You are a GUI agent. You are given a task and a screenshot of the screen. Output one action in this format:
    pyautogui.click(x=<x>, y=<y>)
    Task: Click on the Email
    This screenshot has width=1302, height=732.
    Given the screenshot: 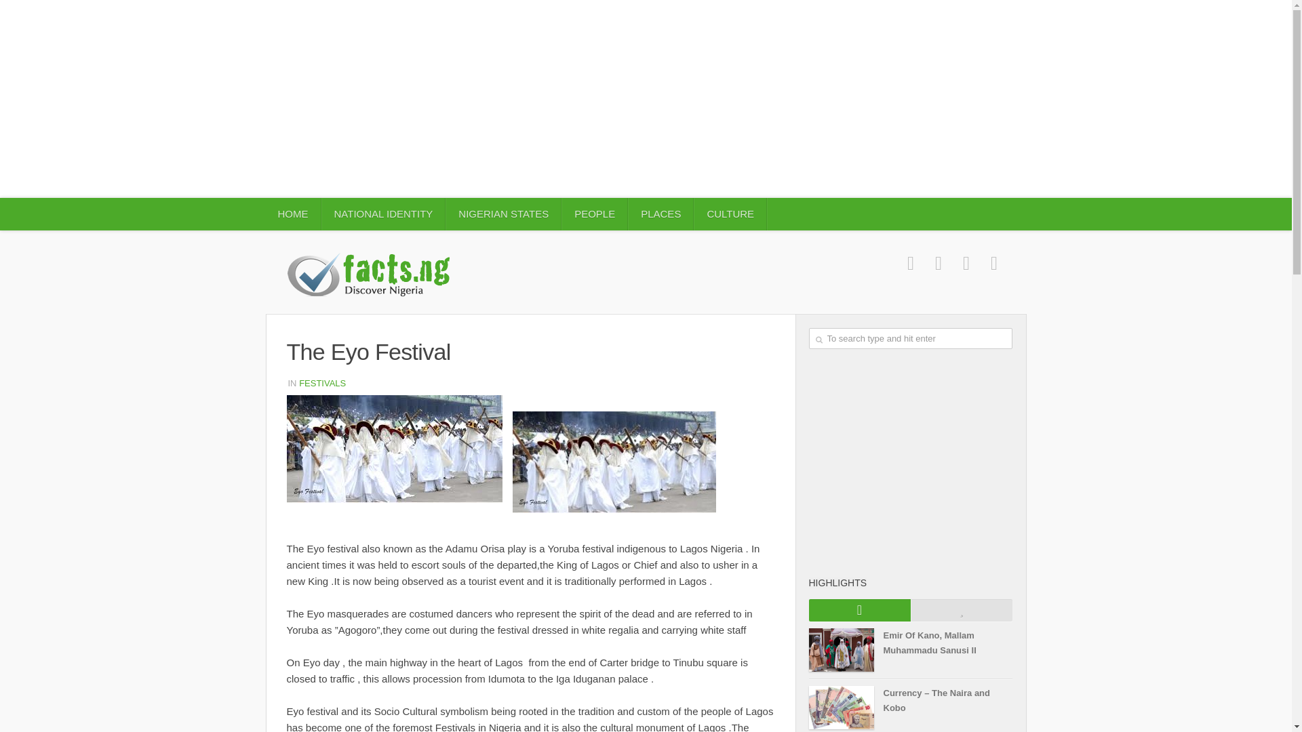 What is the action you would take?
    pyautogui.click(x=993, y=263)
    